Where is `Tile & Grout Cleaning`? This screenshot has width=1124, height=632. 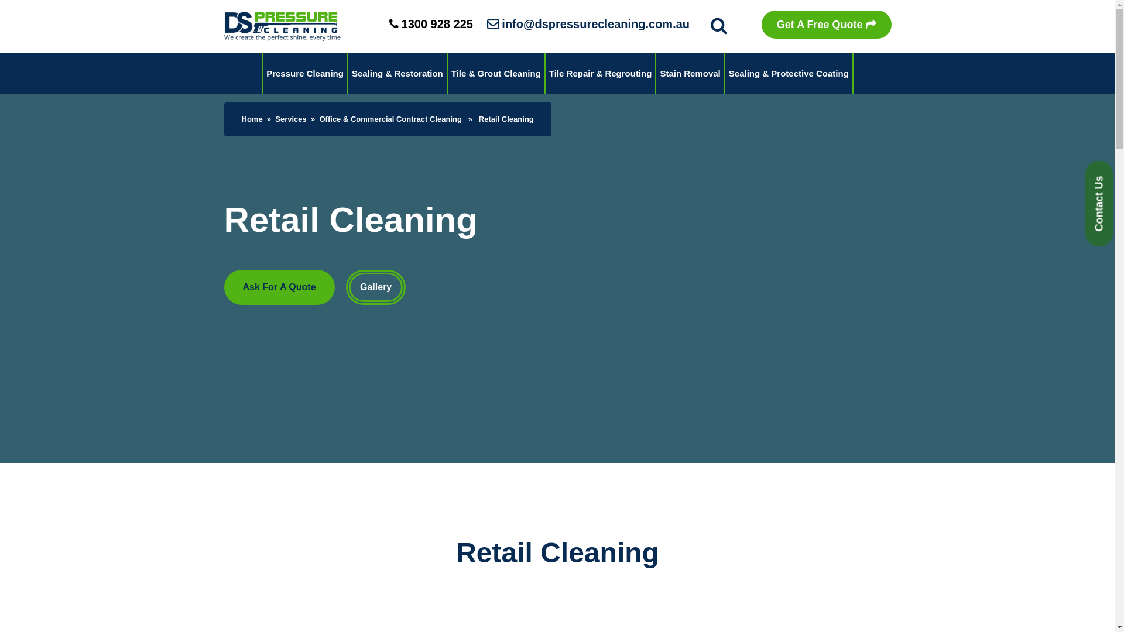 Tile & Grout Cleaning is located at coordinates (496, 74).